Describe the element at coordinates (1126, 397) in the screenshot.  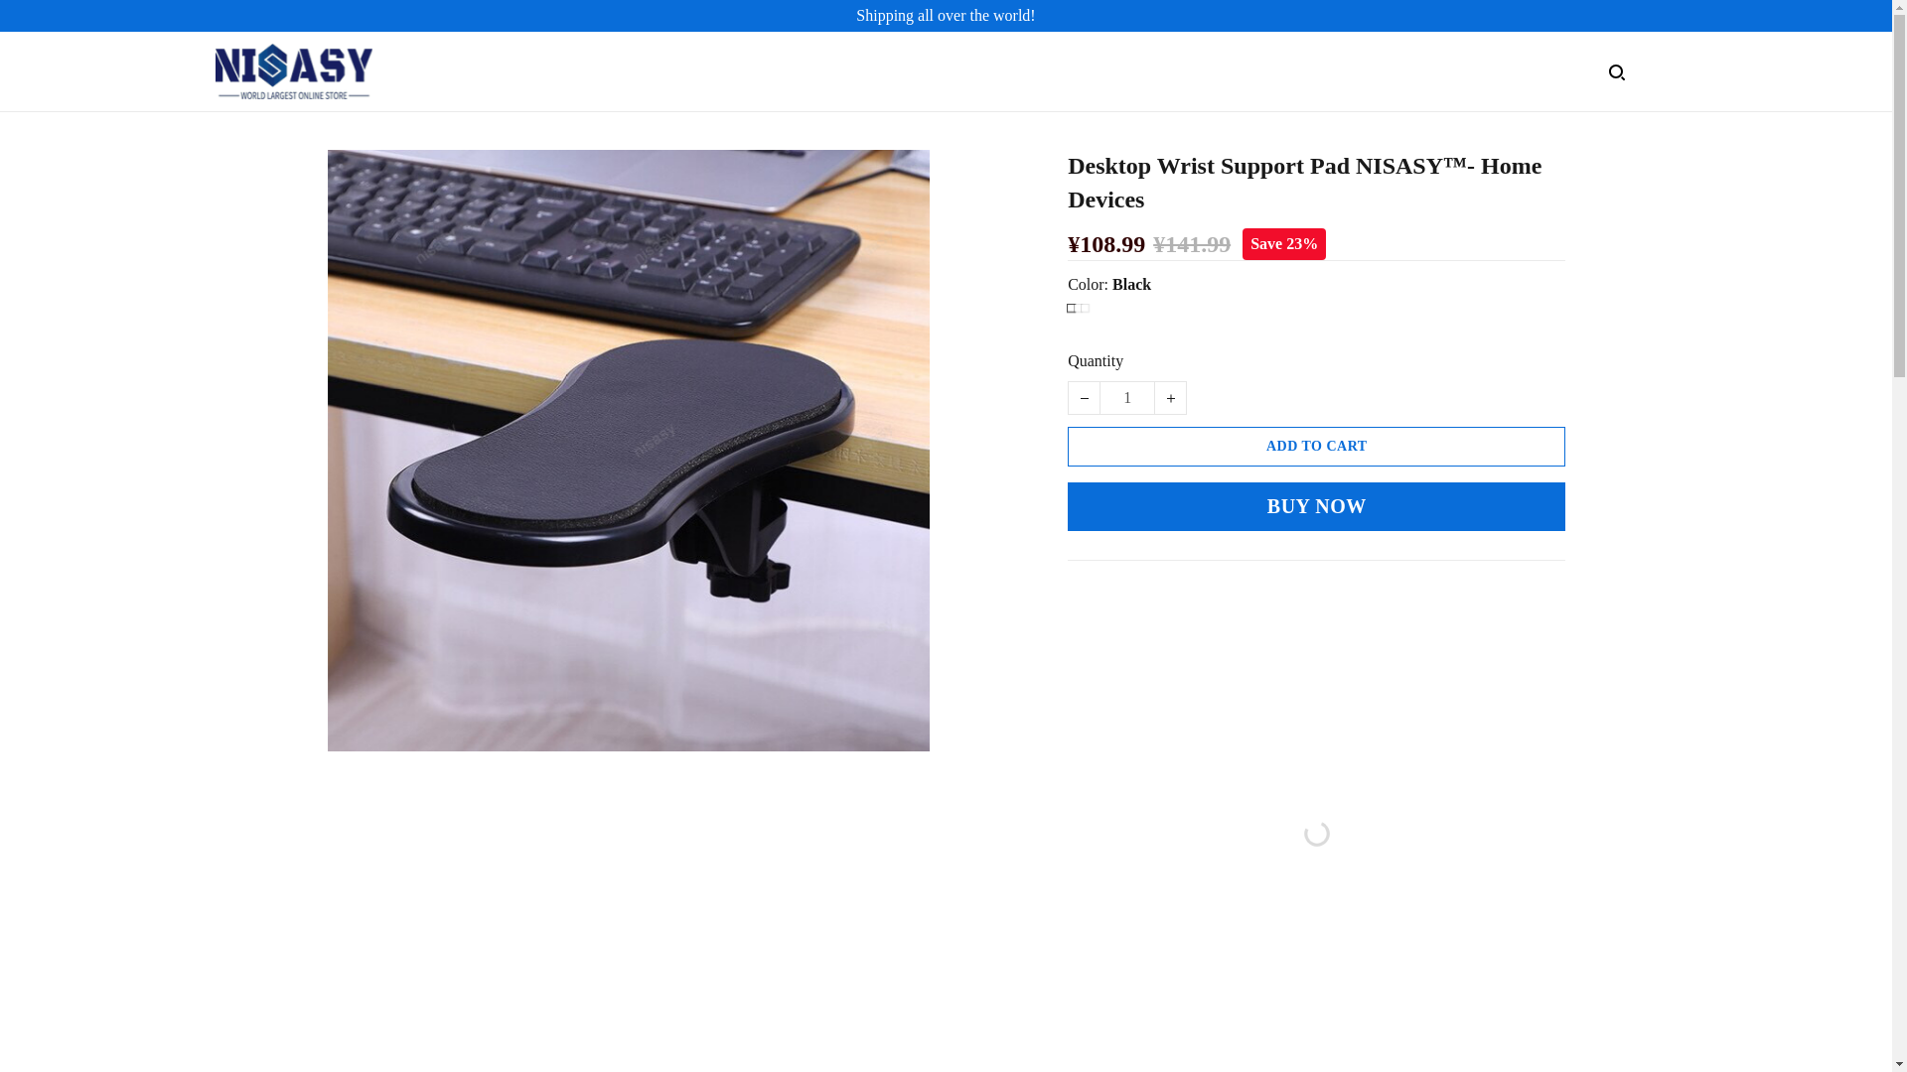
I see `1` at that location.